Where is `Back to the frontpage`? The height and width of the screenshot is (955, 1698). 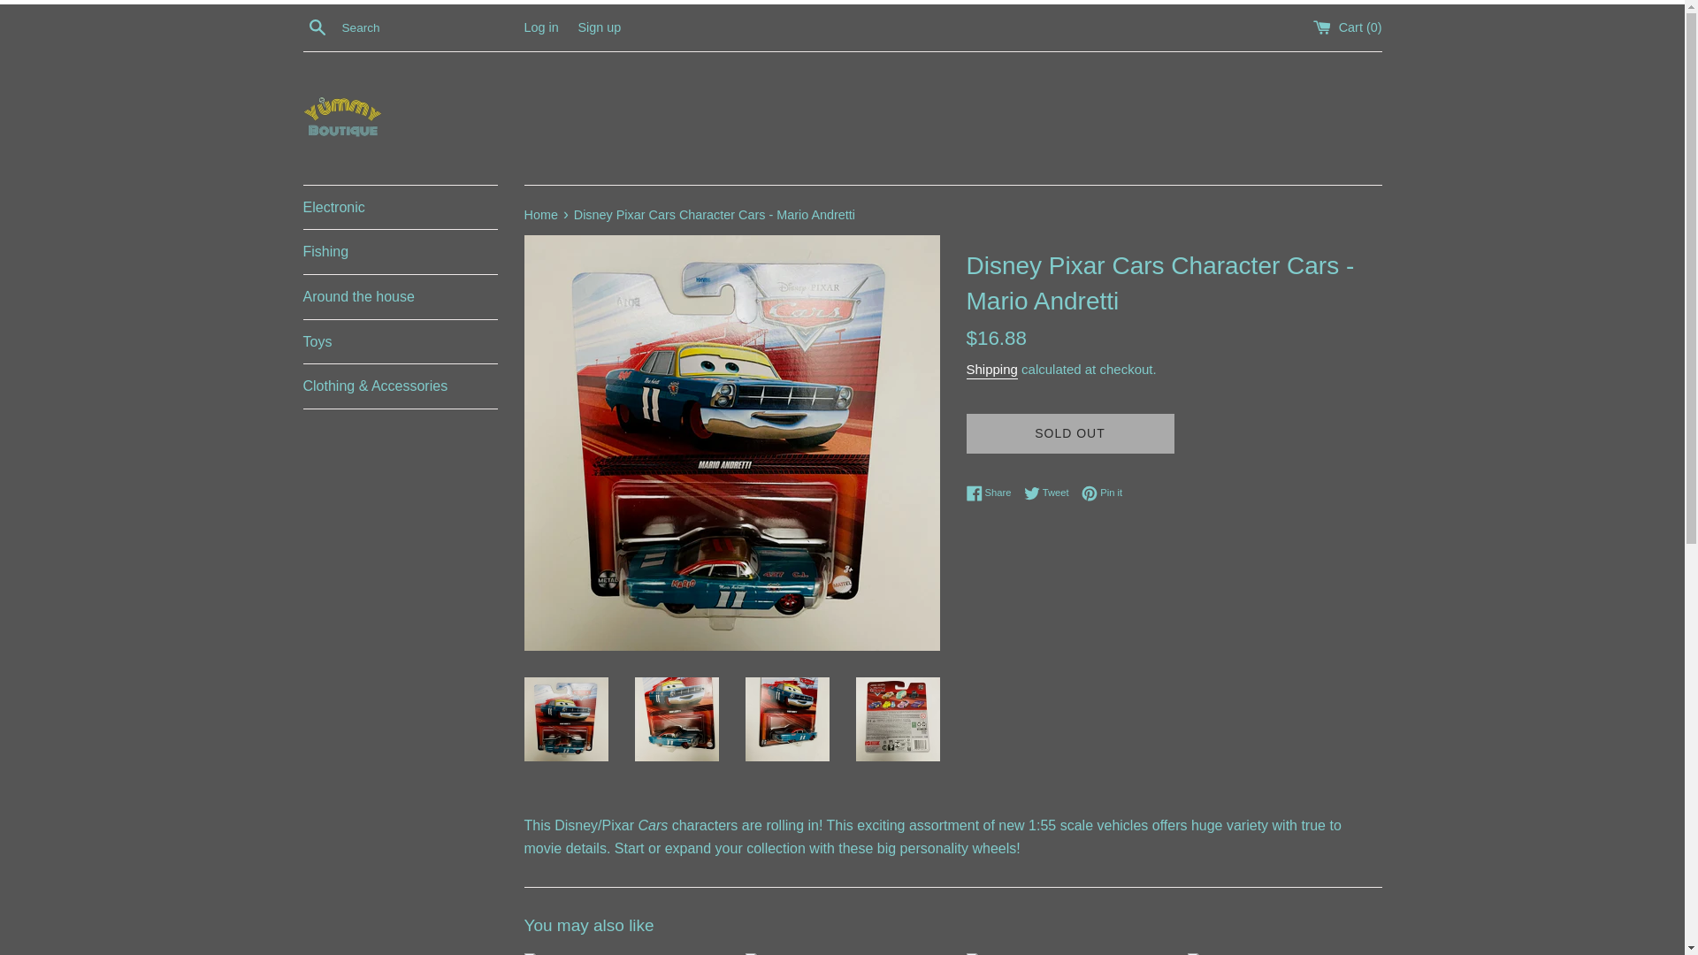
Back to the frontpage is located at coordinates (541, 214).